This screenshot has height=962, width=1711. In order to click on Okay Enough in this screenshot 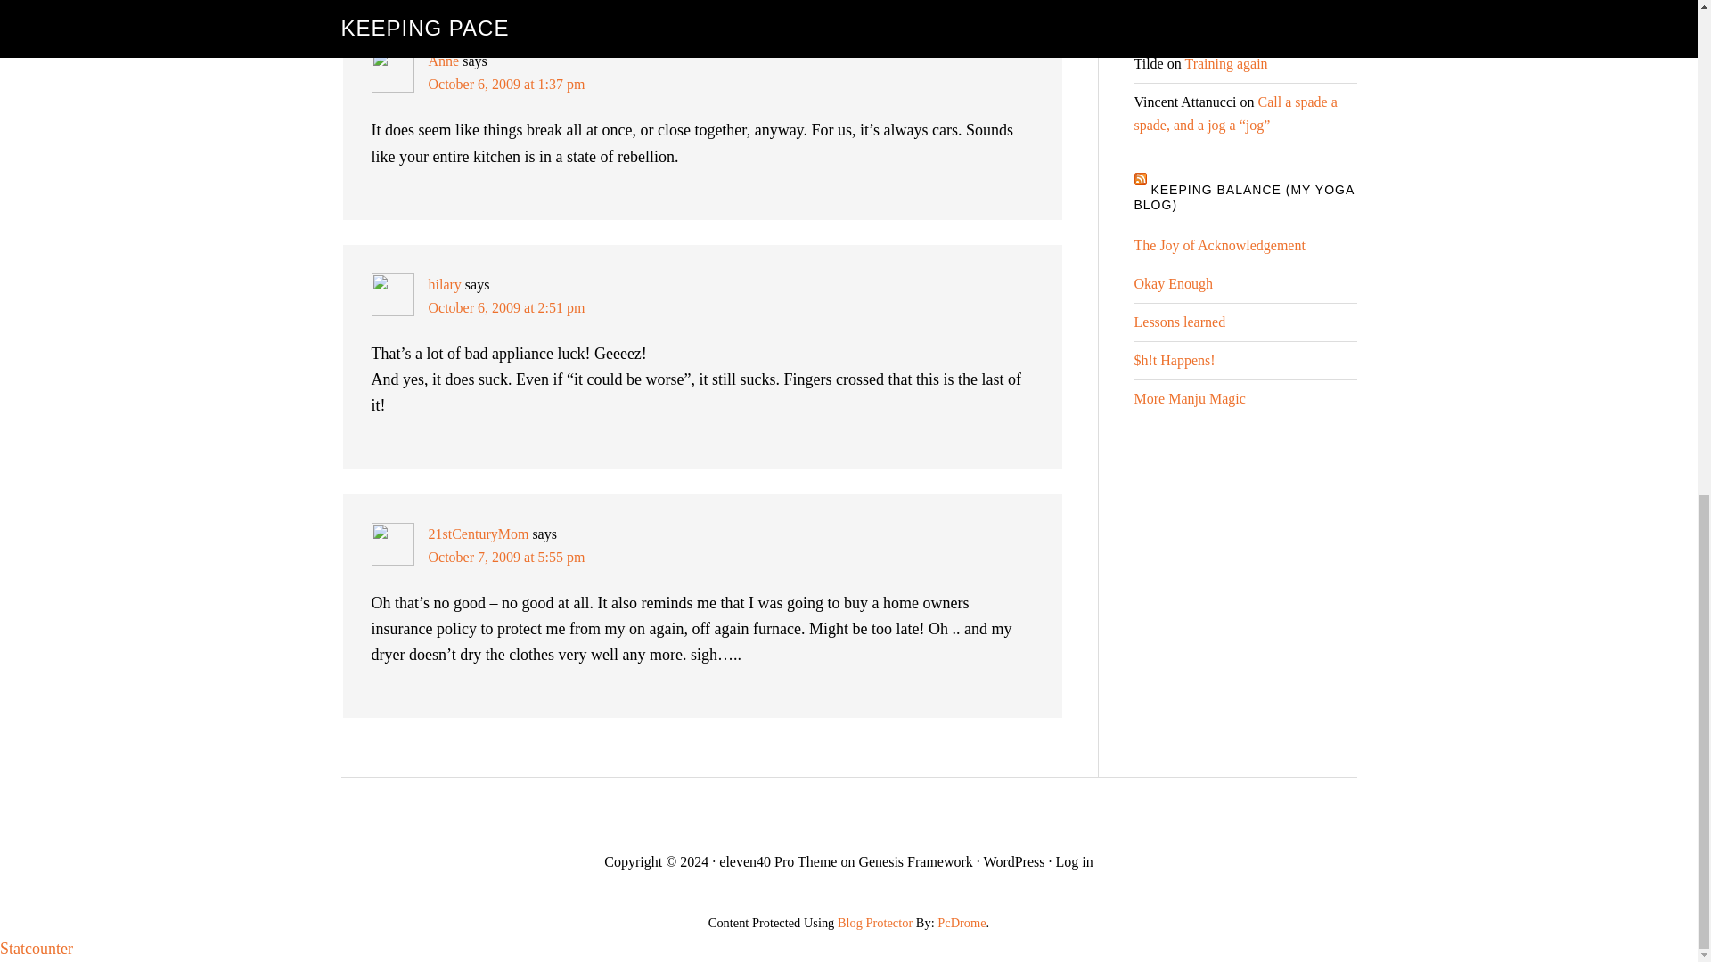, I will do `click(1172, 283)`.